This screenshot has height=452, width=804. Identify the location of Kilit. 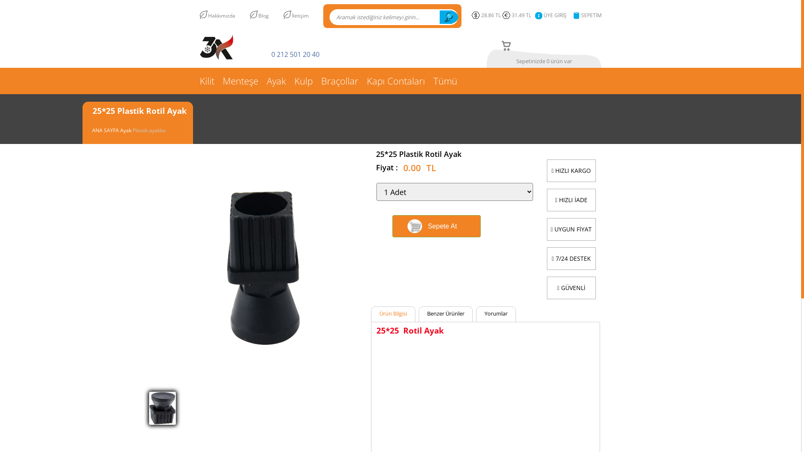
(209, 81).